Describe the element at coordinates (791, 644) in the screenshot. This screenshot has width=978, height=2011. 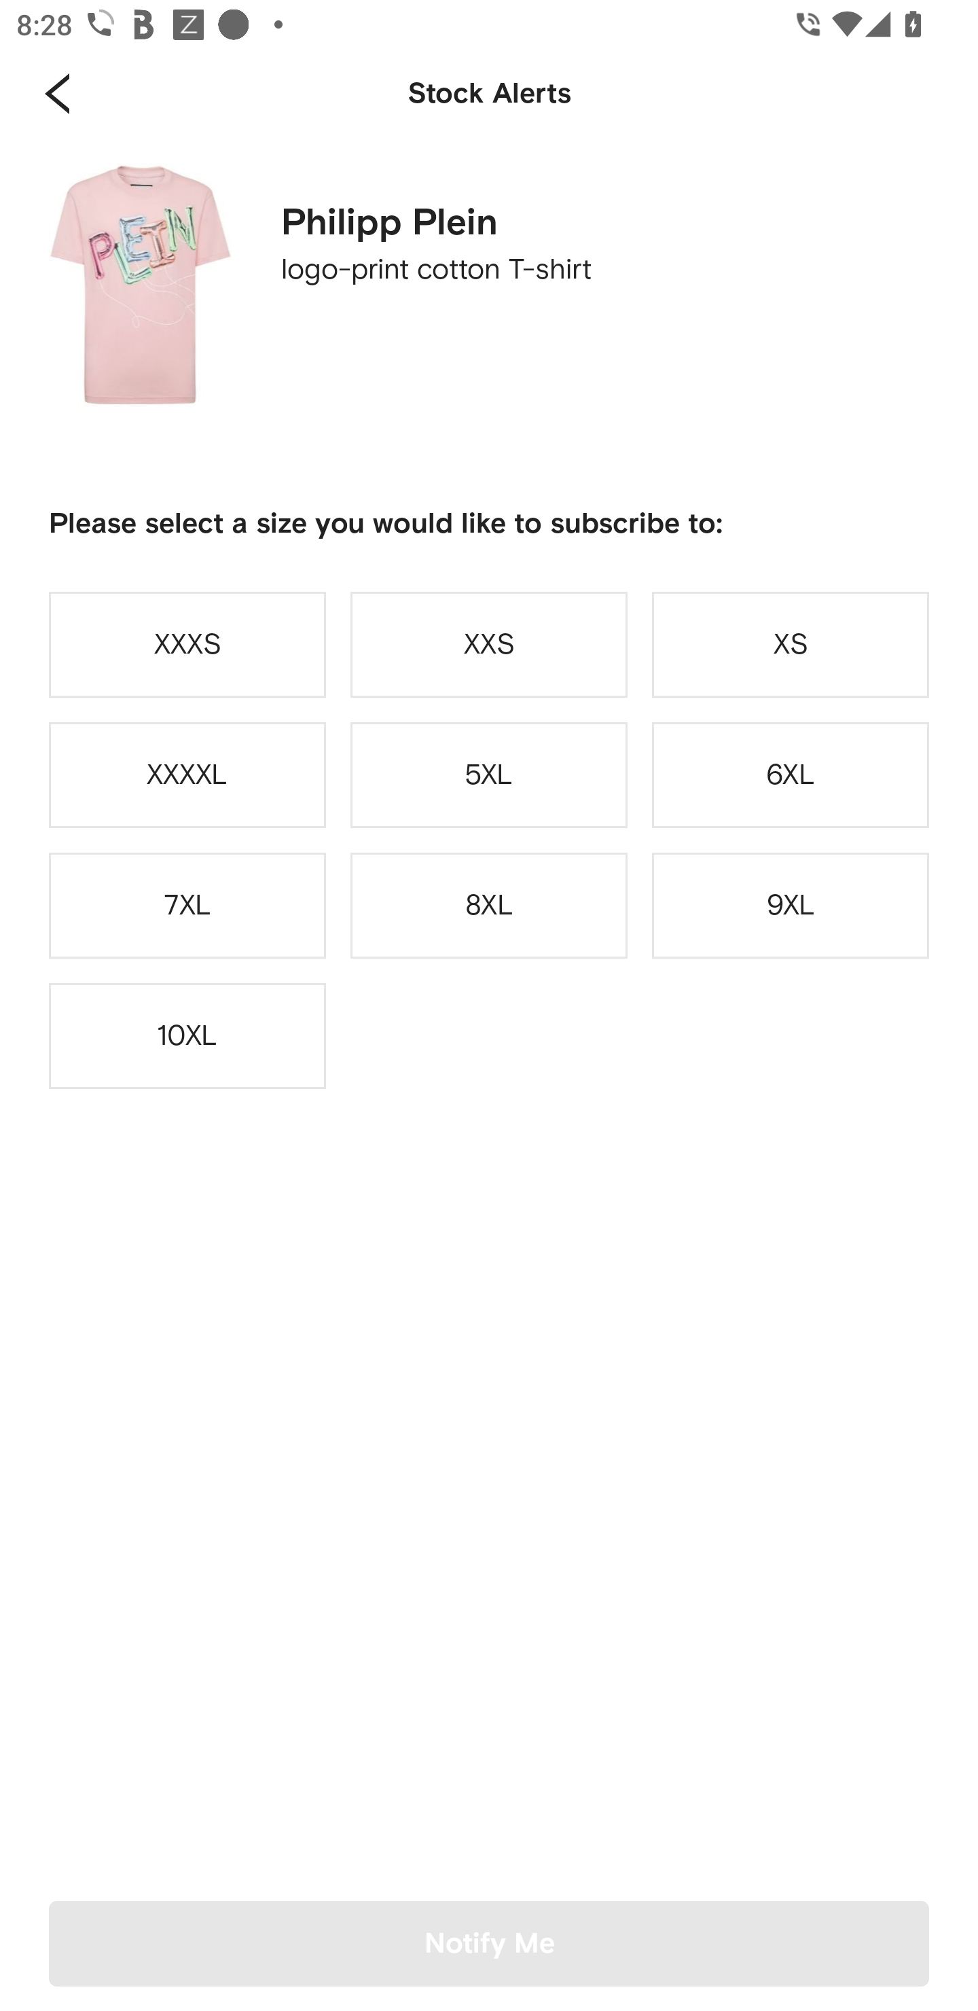
I see `XS` at that location.